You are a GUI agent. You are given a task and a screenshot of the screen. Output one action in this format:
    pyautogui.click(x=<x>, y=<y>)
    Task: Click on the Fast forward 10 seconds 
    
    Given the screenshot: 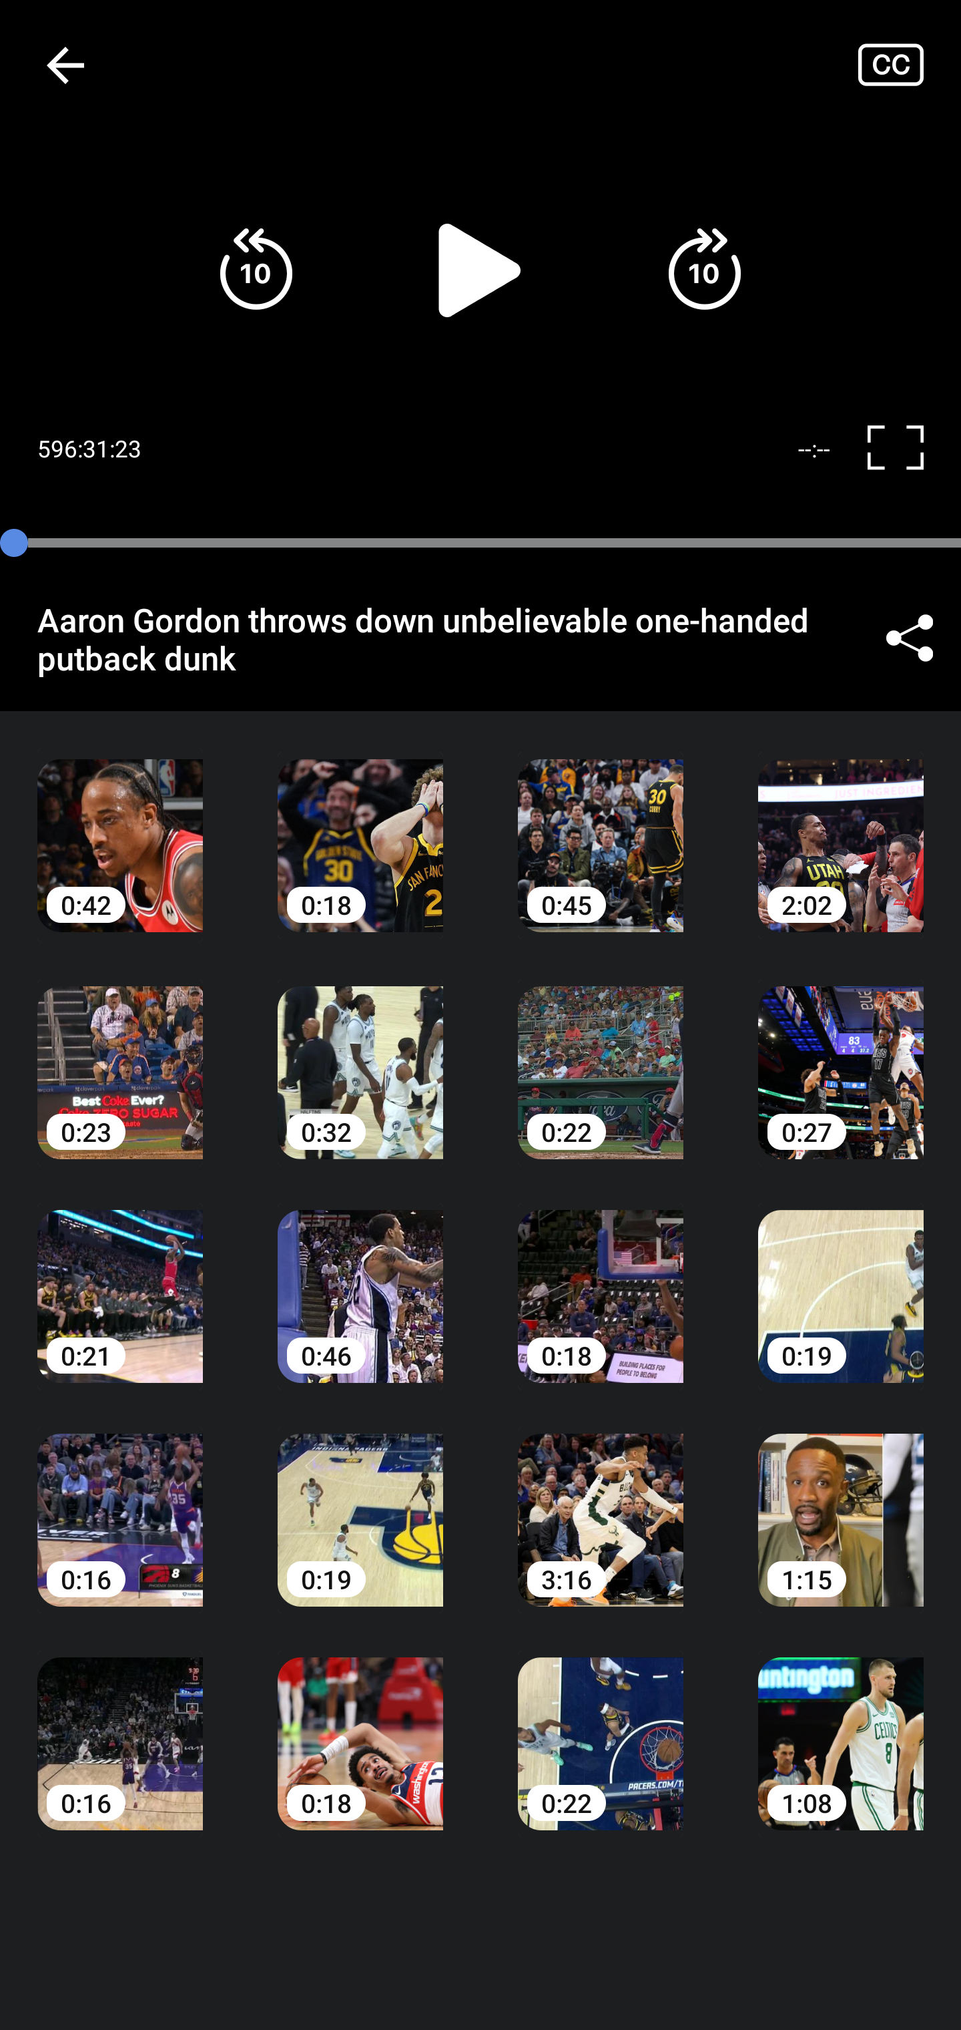 What is the action you would take?
    pyautogui.click(x=704, y=270)
    